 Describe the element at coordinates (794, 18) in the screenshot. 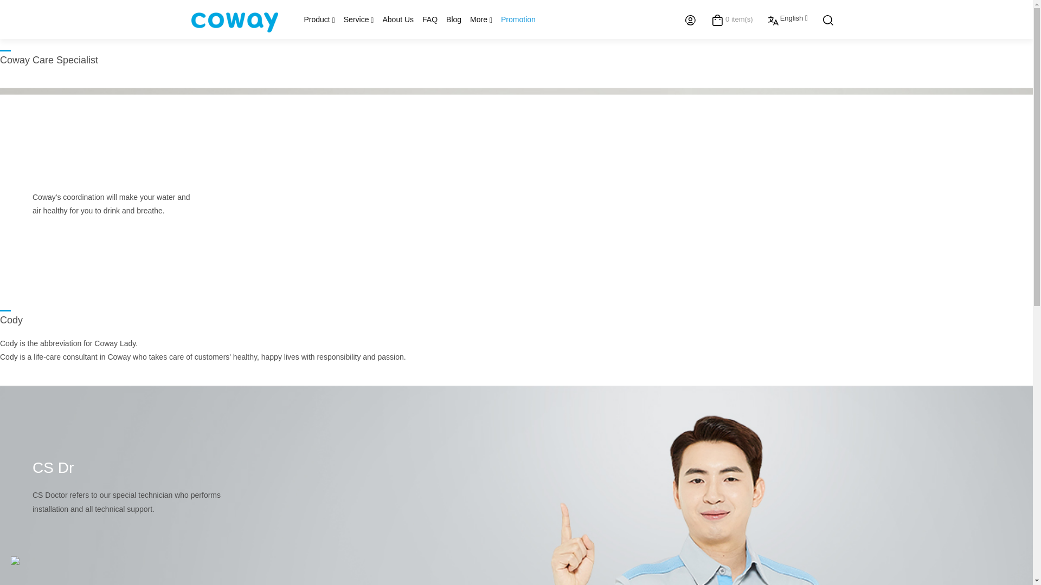

I see `English` at that location.